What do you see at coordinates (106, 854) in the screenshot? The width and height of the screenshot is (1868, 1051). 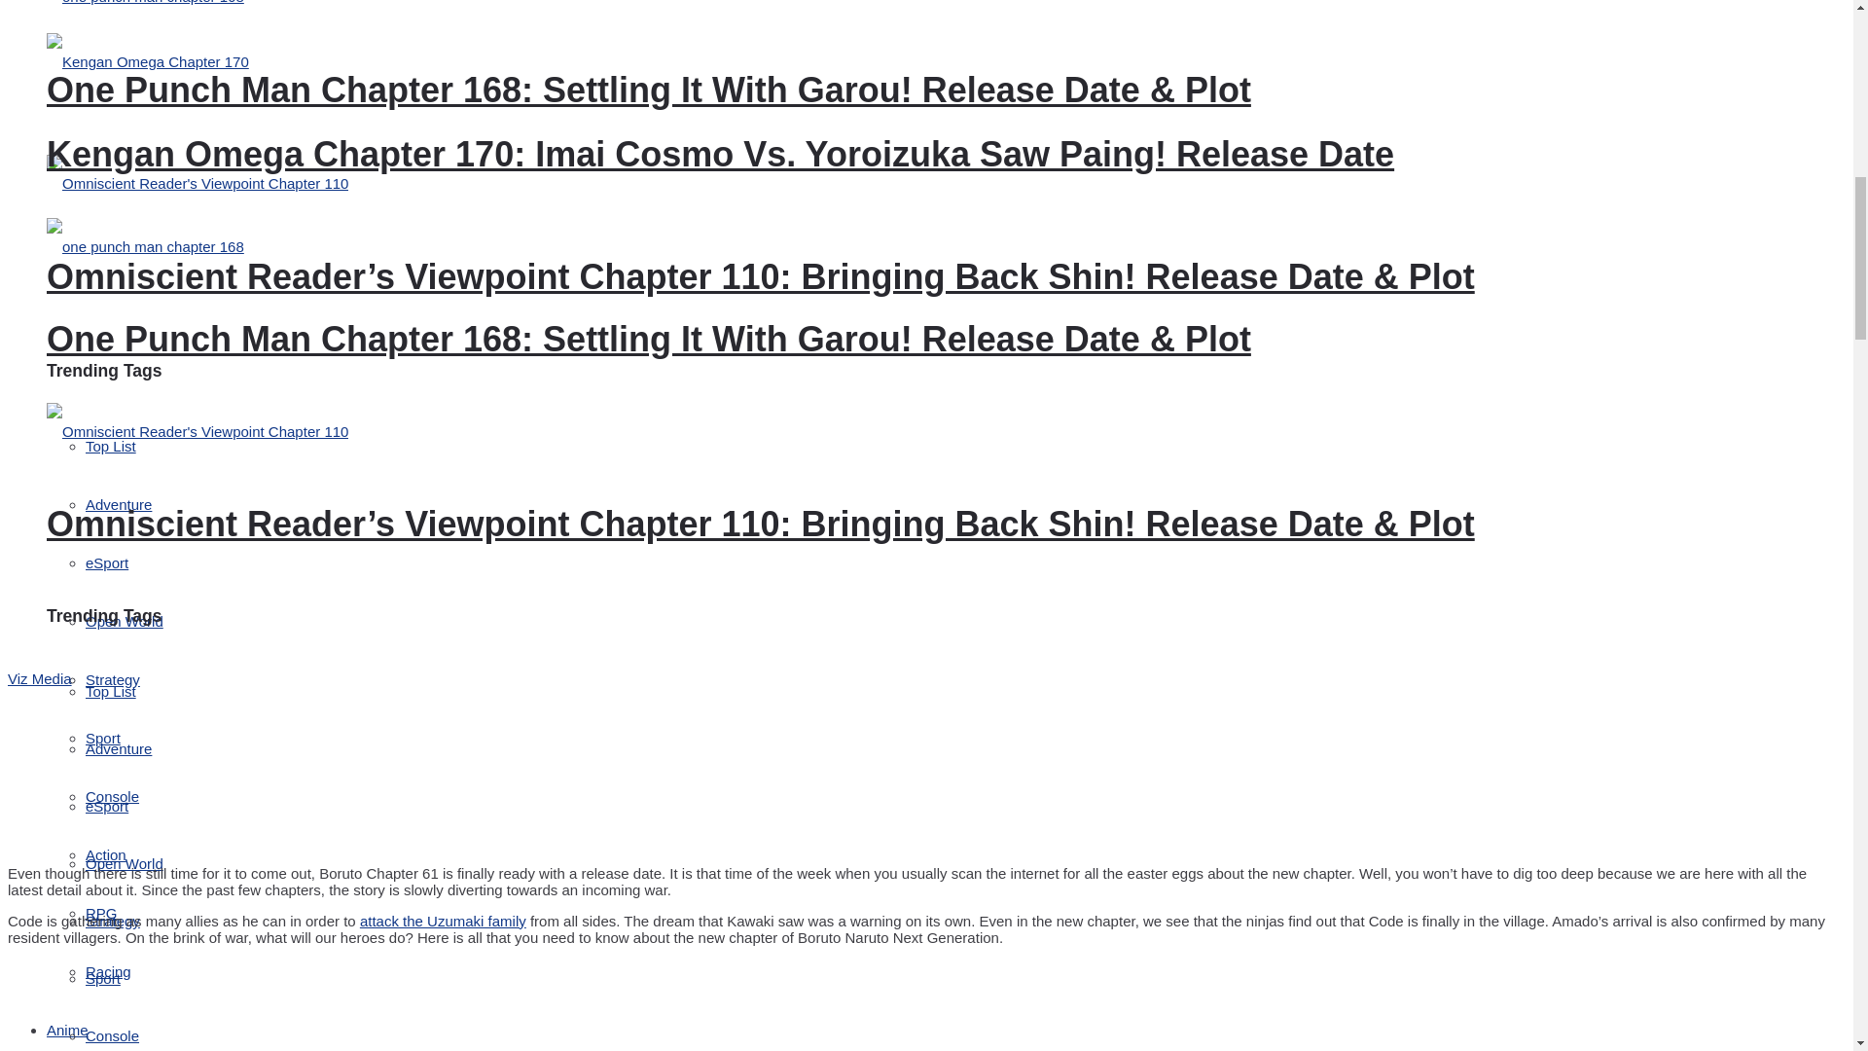 I see `Action` at bounding box center [106, 854].